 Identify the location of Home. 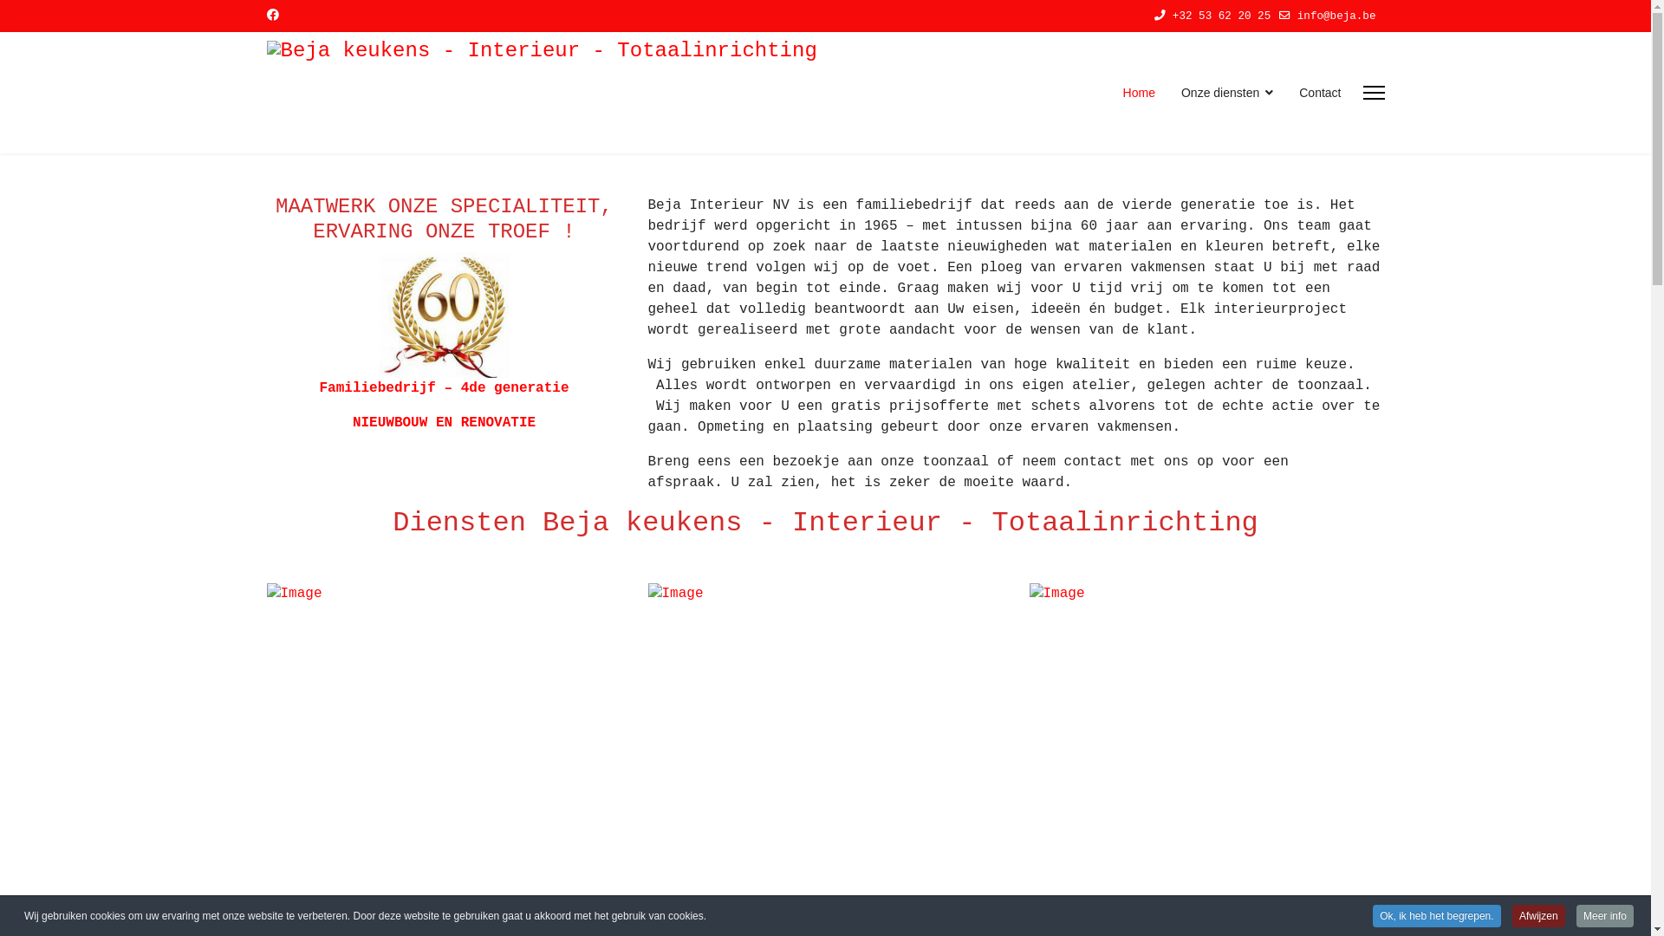
(1139, 93).